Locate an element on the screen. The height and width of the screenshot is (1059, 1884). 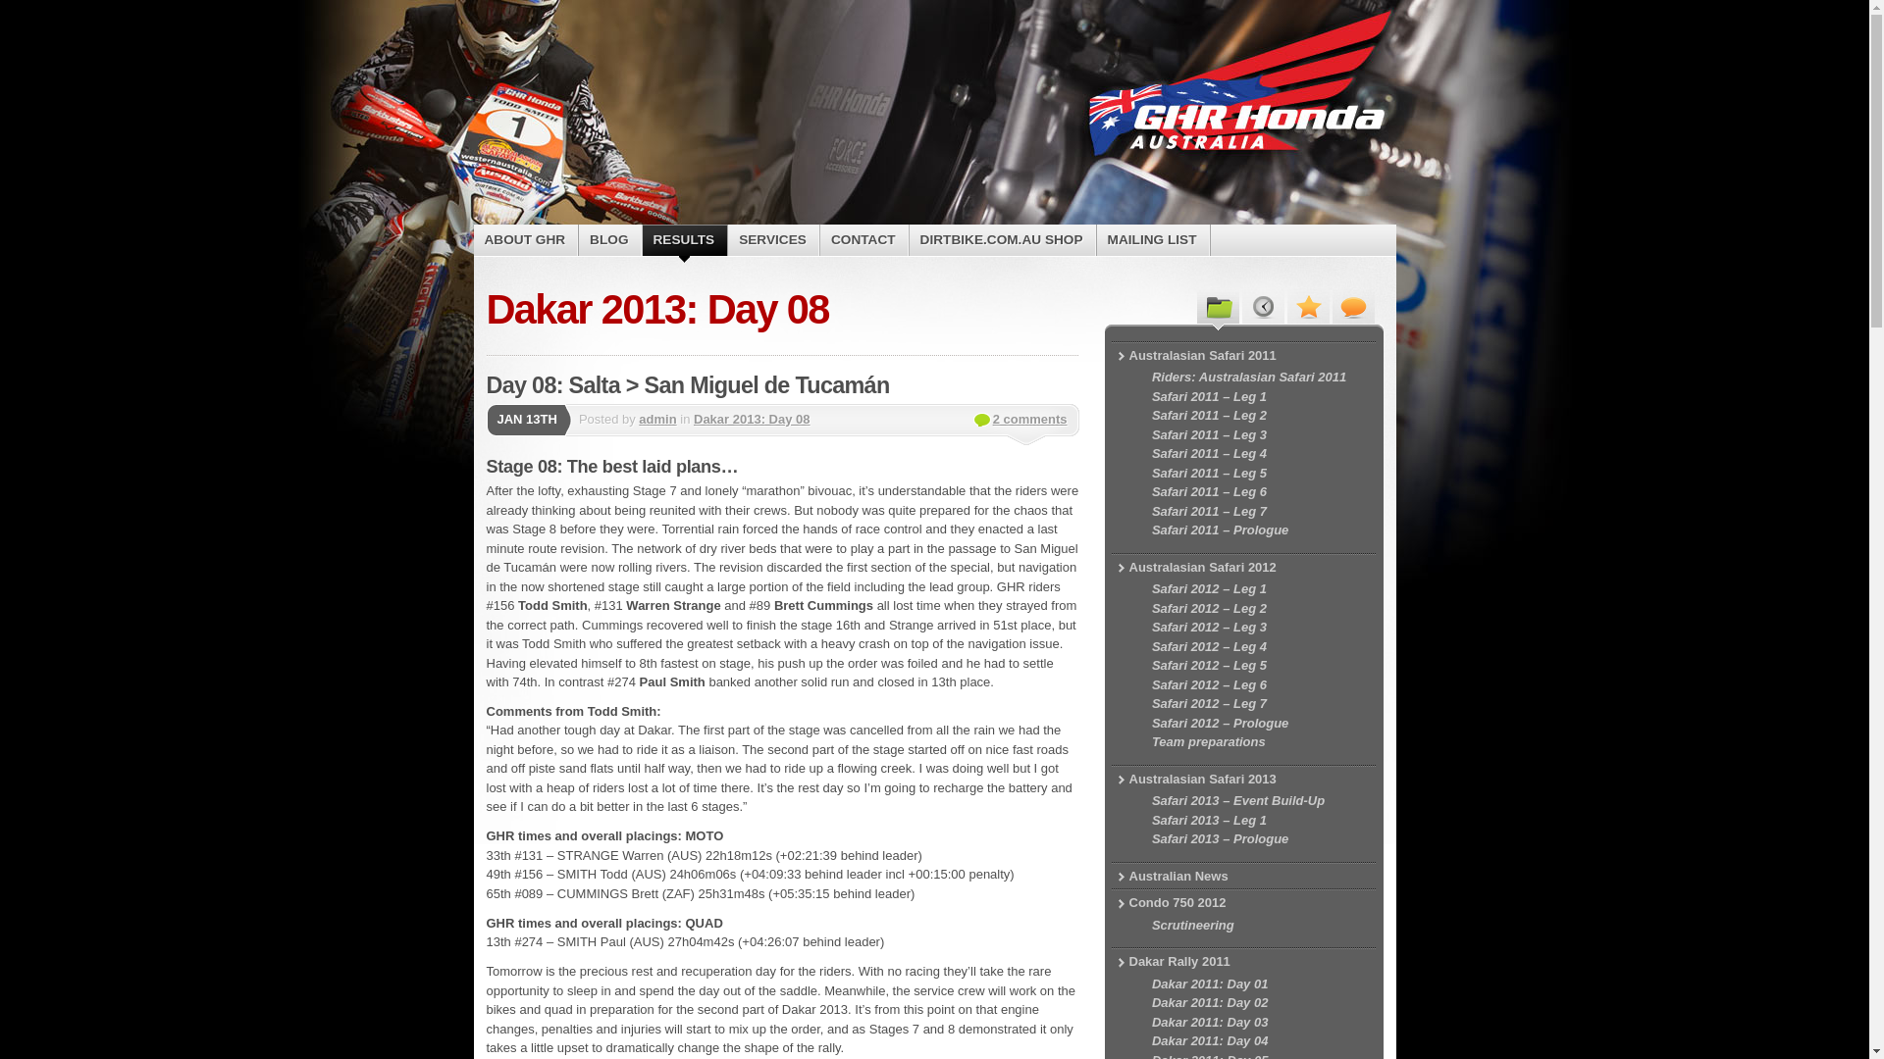
Riders: Australasian Safari 2011 is located at coordinates (1256, 378).